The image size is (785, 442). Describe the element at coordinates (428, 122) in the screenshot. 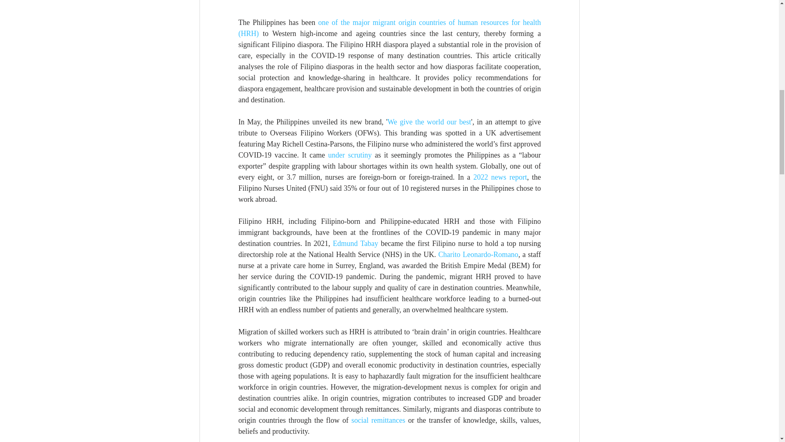

I see `We give the world our best` at that location.